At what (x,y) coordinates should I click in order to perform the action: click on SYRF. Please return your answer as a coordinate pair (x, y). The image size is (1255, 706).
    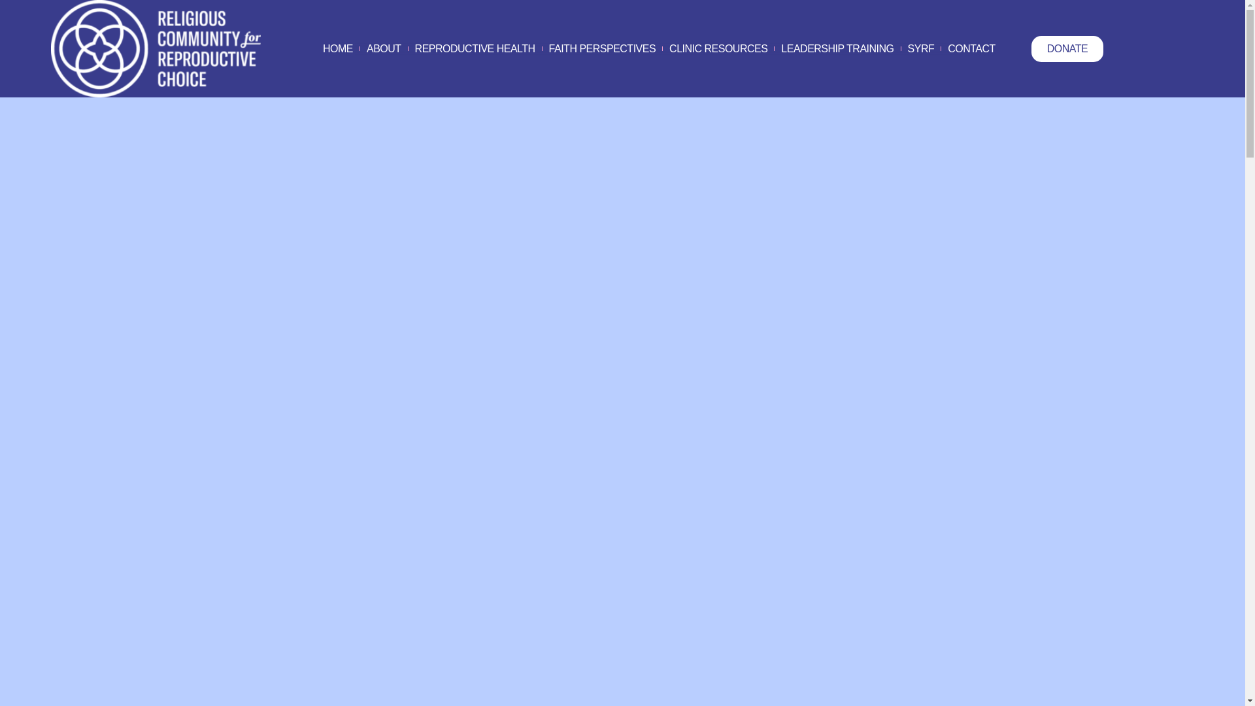
    Looking at the image, I should click on (921, 48).